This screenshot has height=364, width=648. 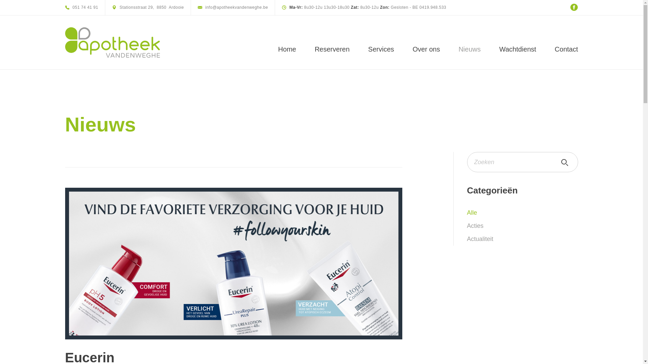 I want to click on Actualiteit, so click(x=522, y=239).